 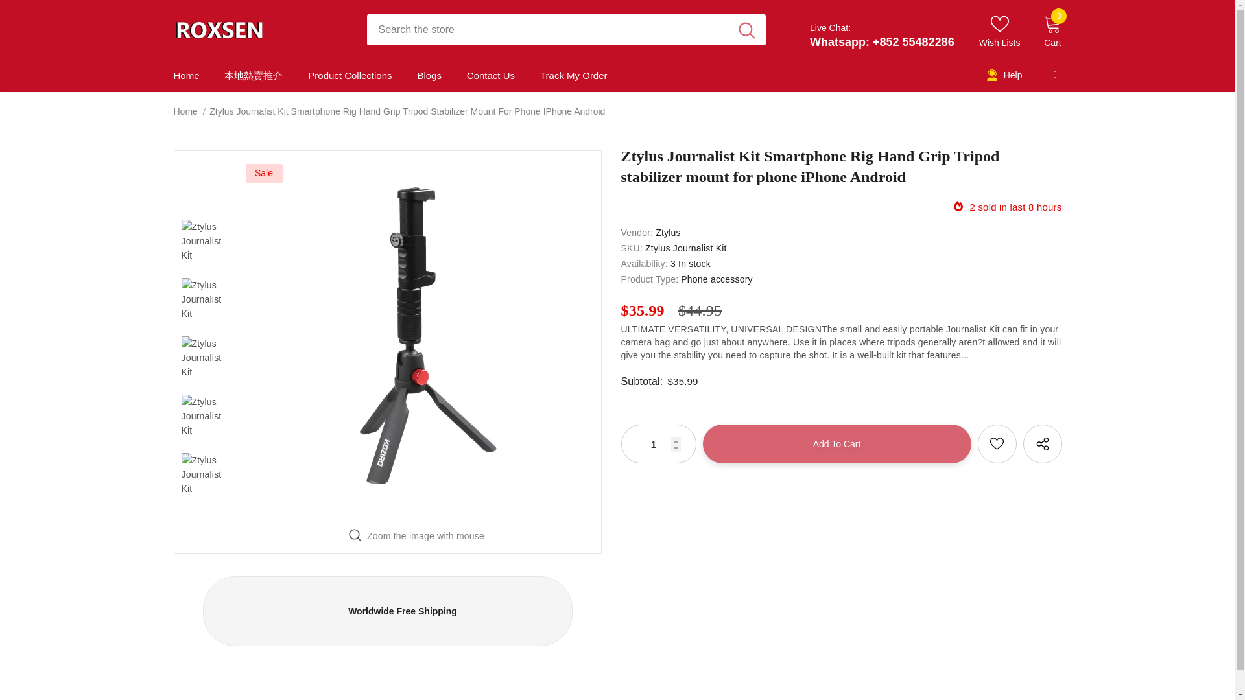 I want to click on Contact Us, so click(x=491, y=75).